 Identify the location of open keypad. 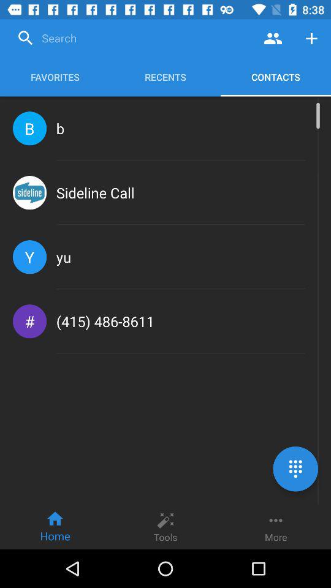
(295, 469).